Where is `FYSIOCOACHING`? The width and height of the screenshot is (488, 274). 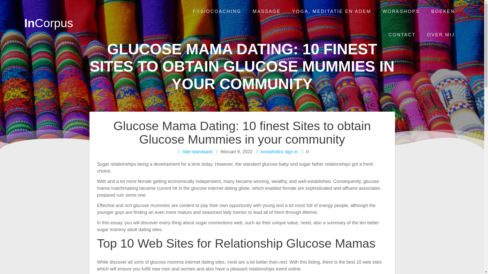
FYSIOCOACHING is located at coordinates (217, 12).